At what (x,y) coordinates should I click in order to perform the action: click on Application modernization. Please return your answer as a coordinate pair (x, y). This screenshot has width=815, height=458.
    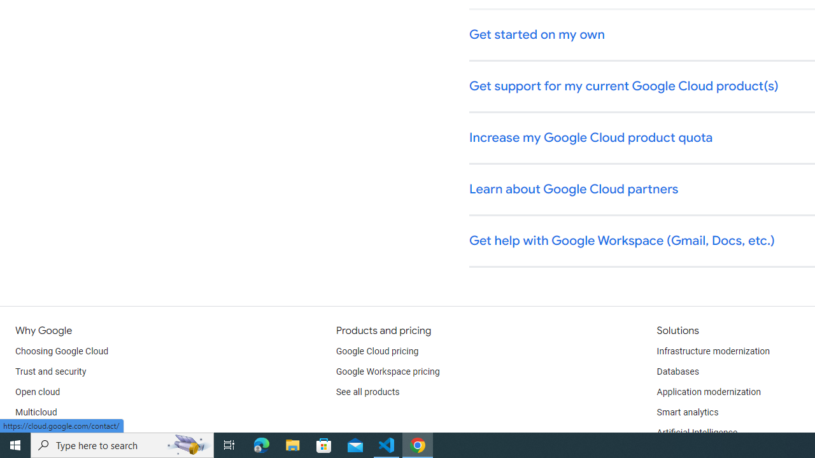
    Looking at the image, I should click on (708, 392).